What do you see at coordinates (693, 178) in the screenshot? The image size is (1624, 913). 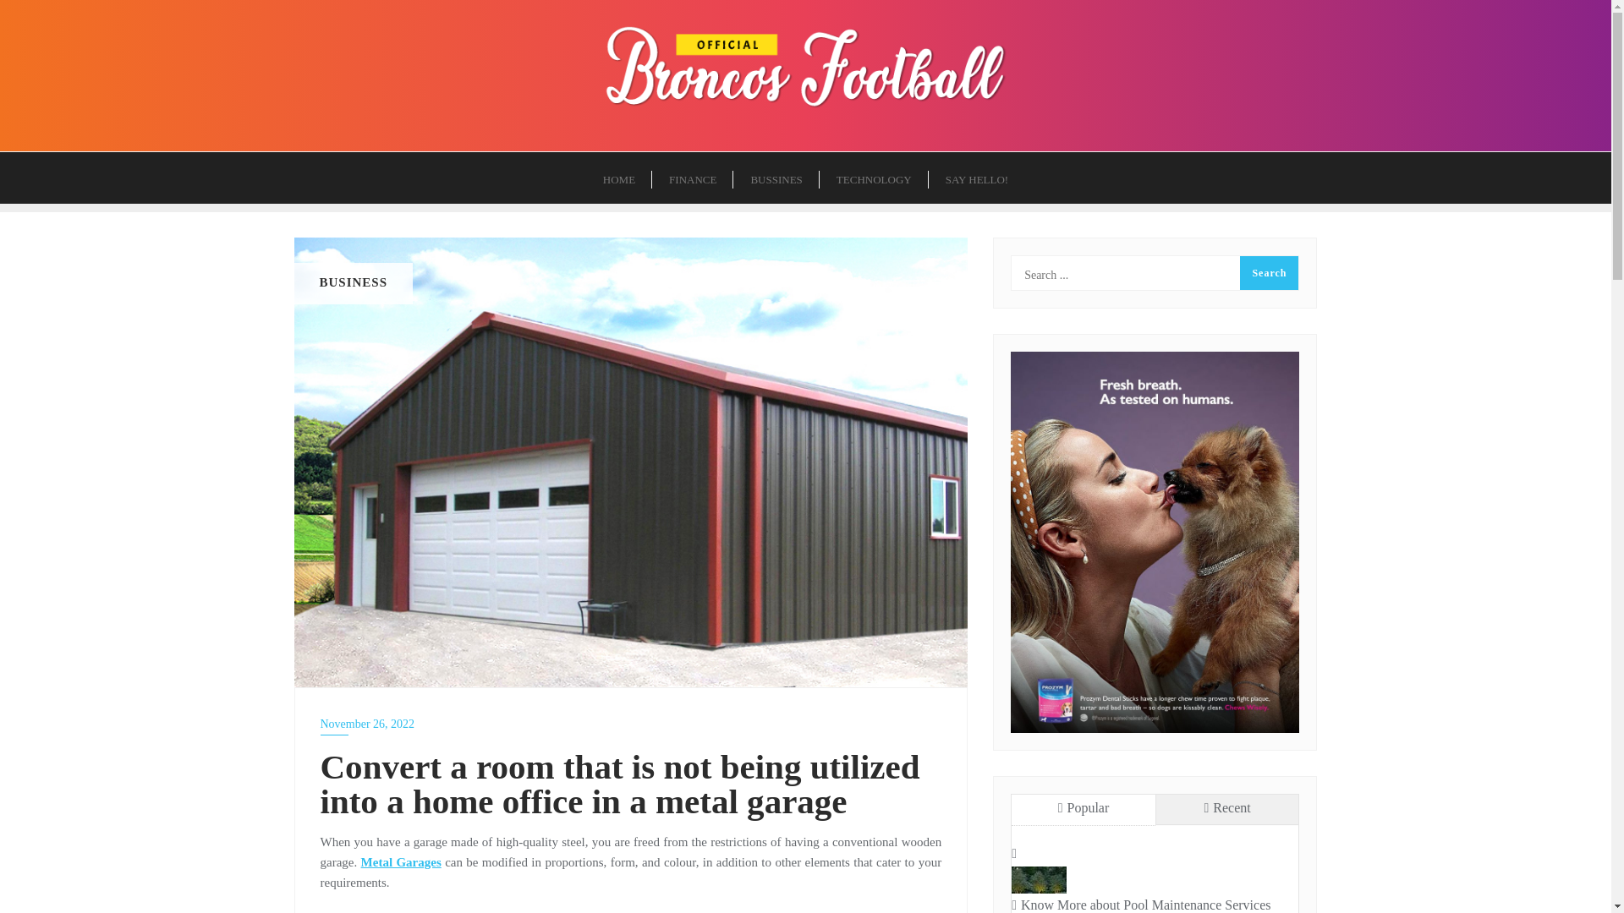 I see `FINANCE` at bounding box center [693, 178].